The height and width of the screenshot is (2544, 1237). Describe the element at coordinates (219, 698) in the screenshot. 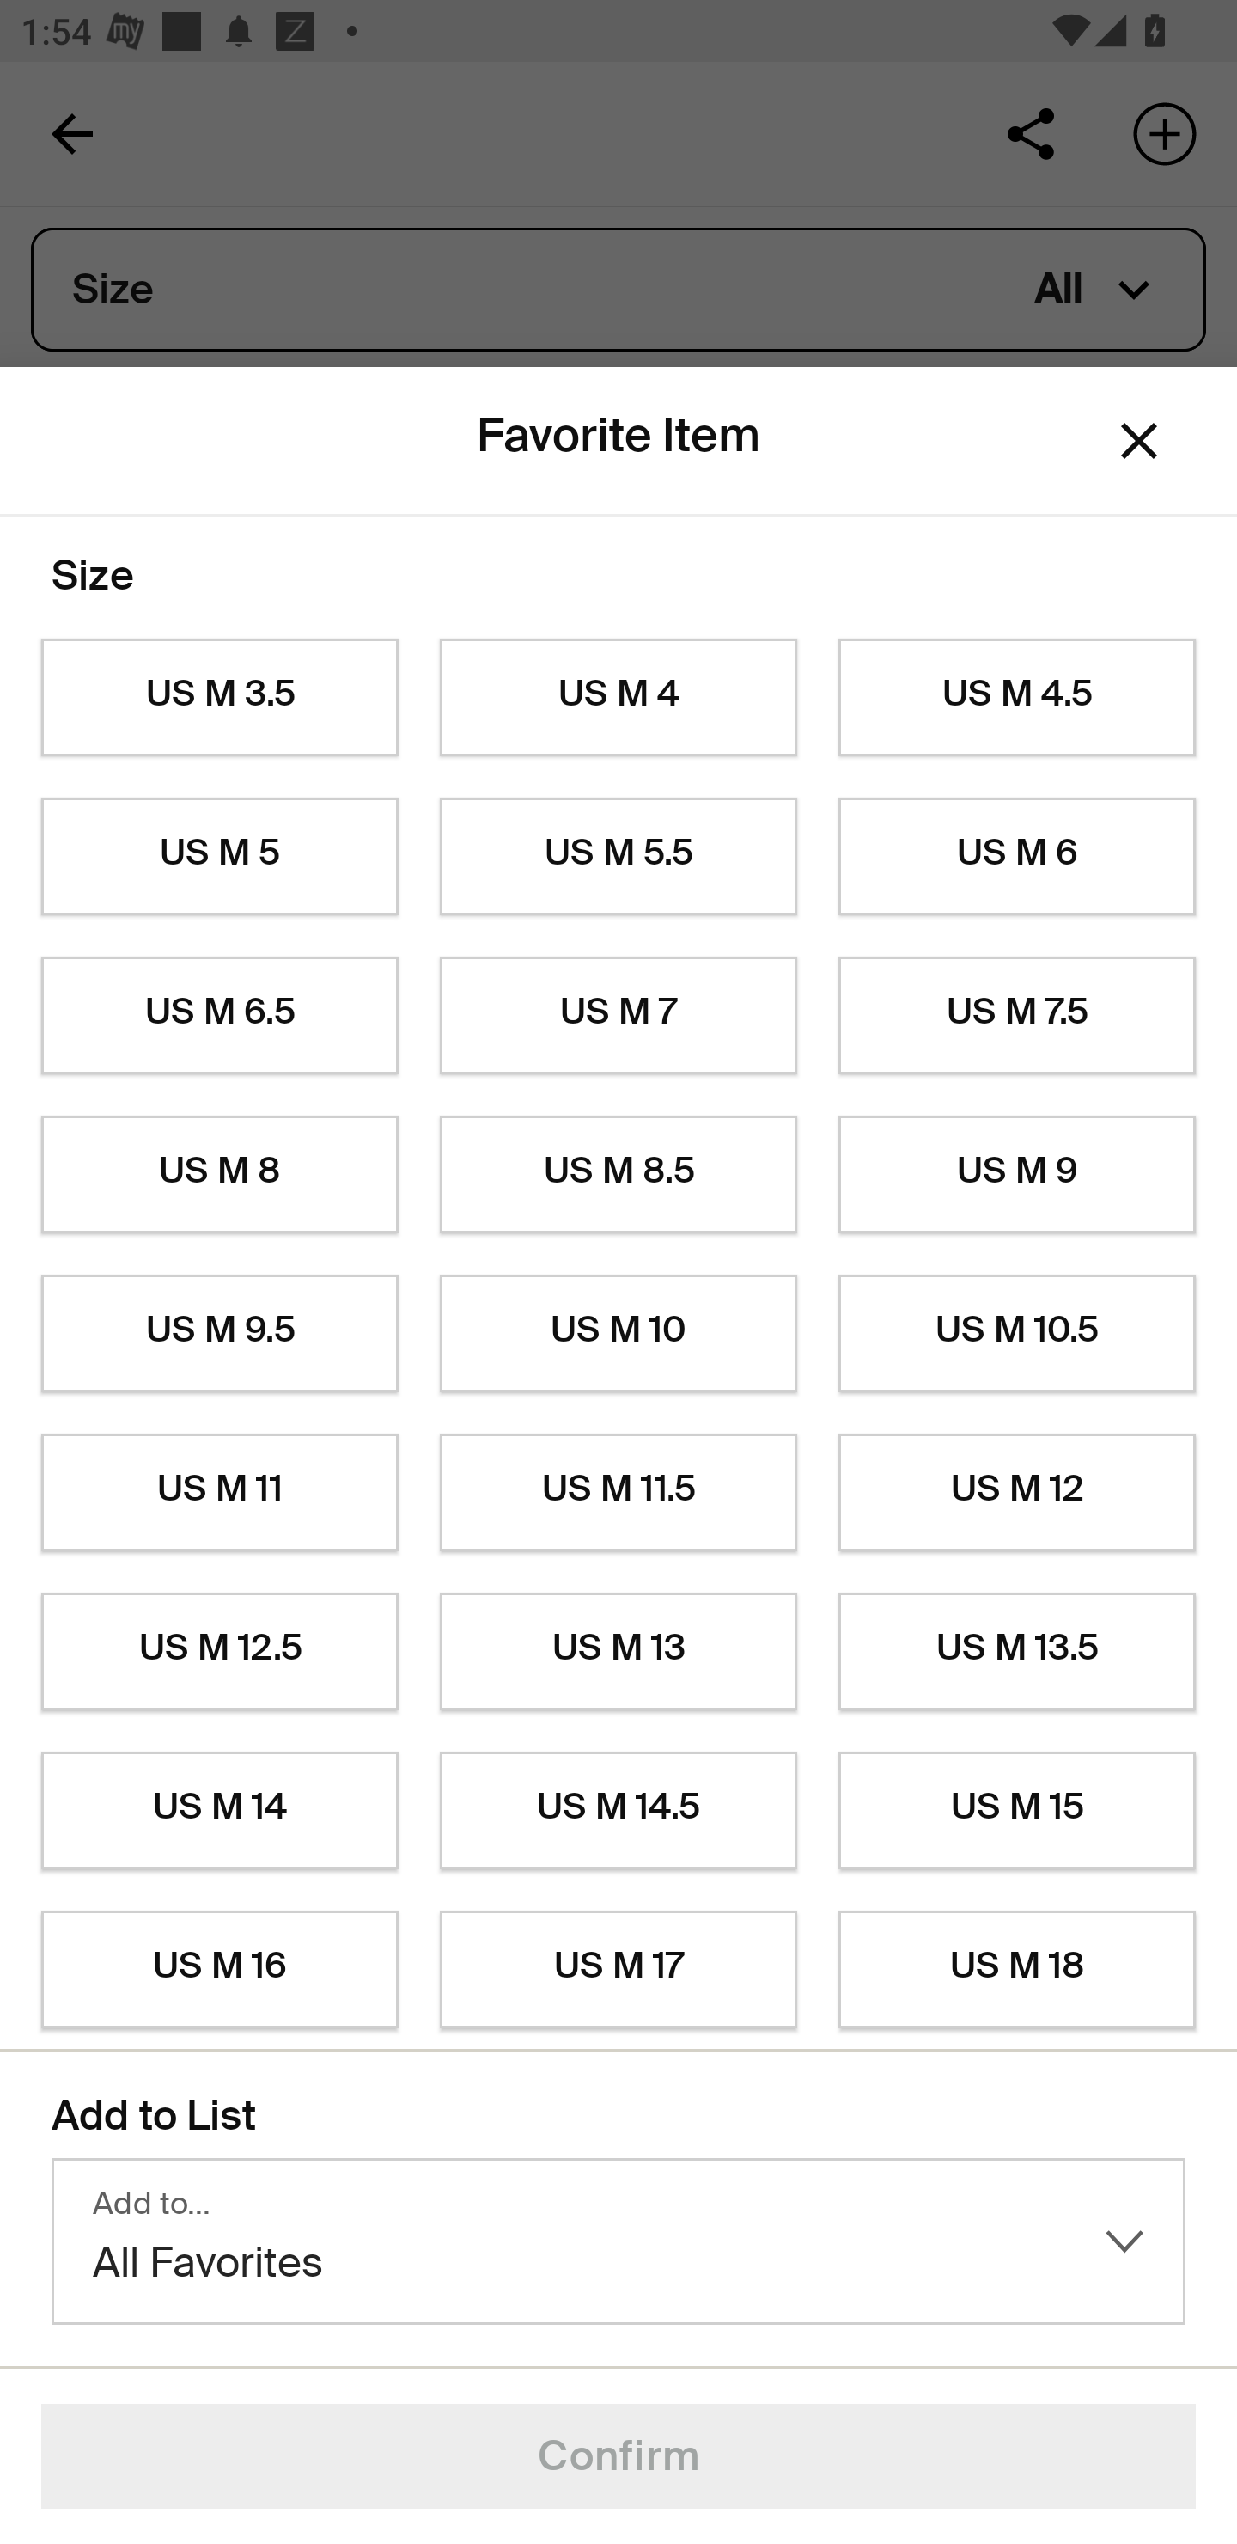

I see `US M 3.5` at that location.